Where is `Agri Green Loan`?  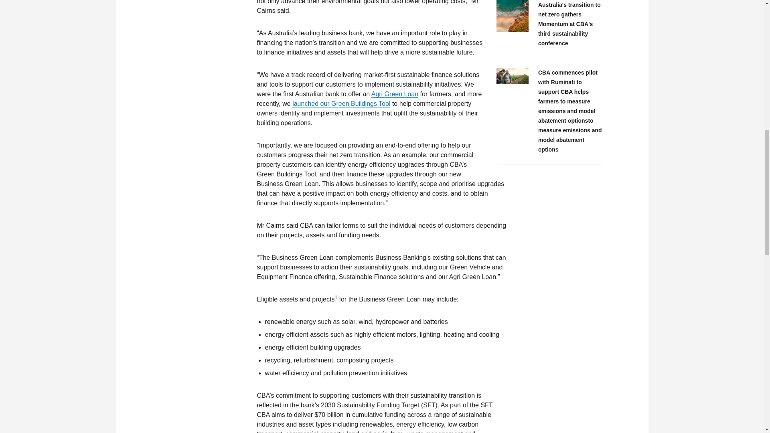 Agri Green Loan is located at coordinates (395, 94).